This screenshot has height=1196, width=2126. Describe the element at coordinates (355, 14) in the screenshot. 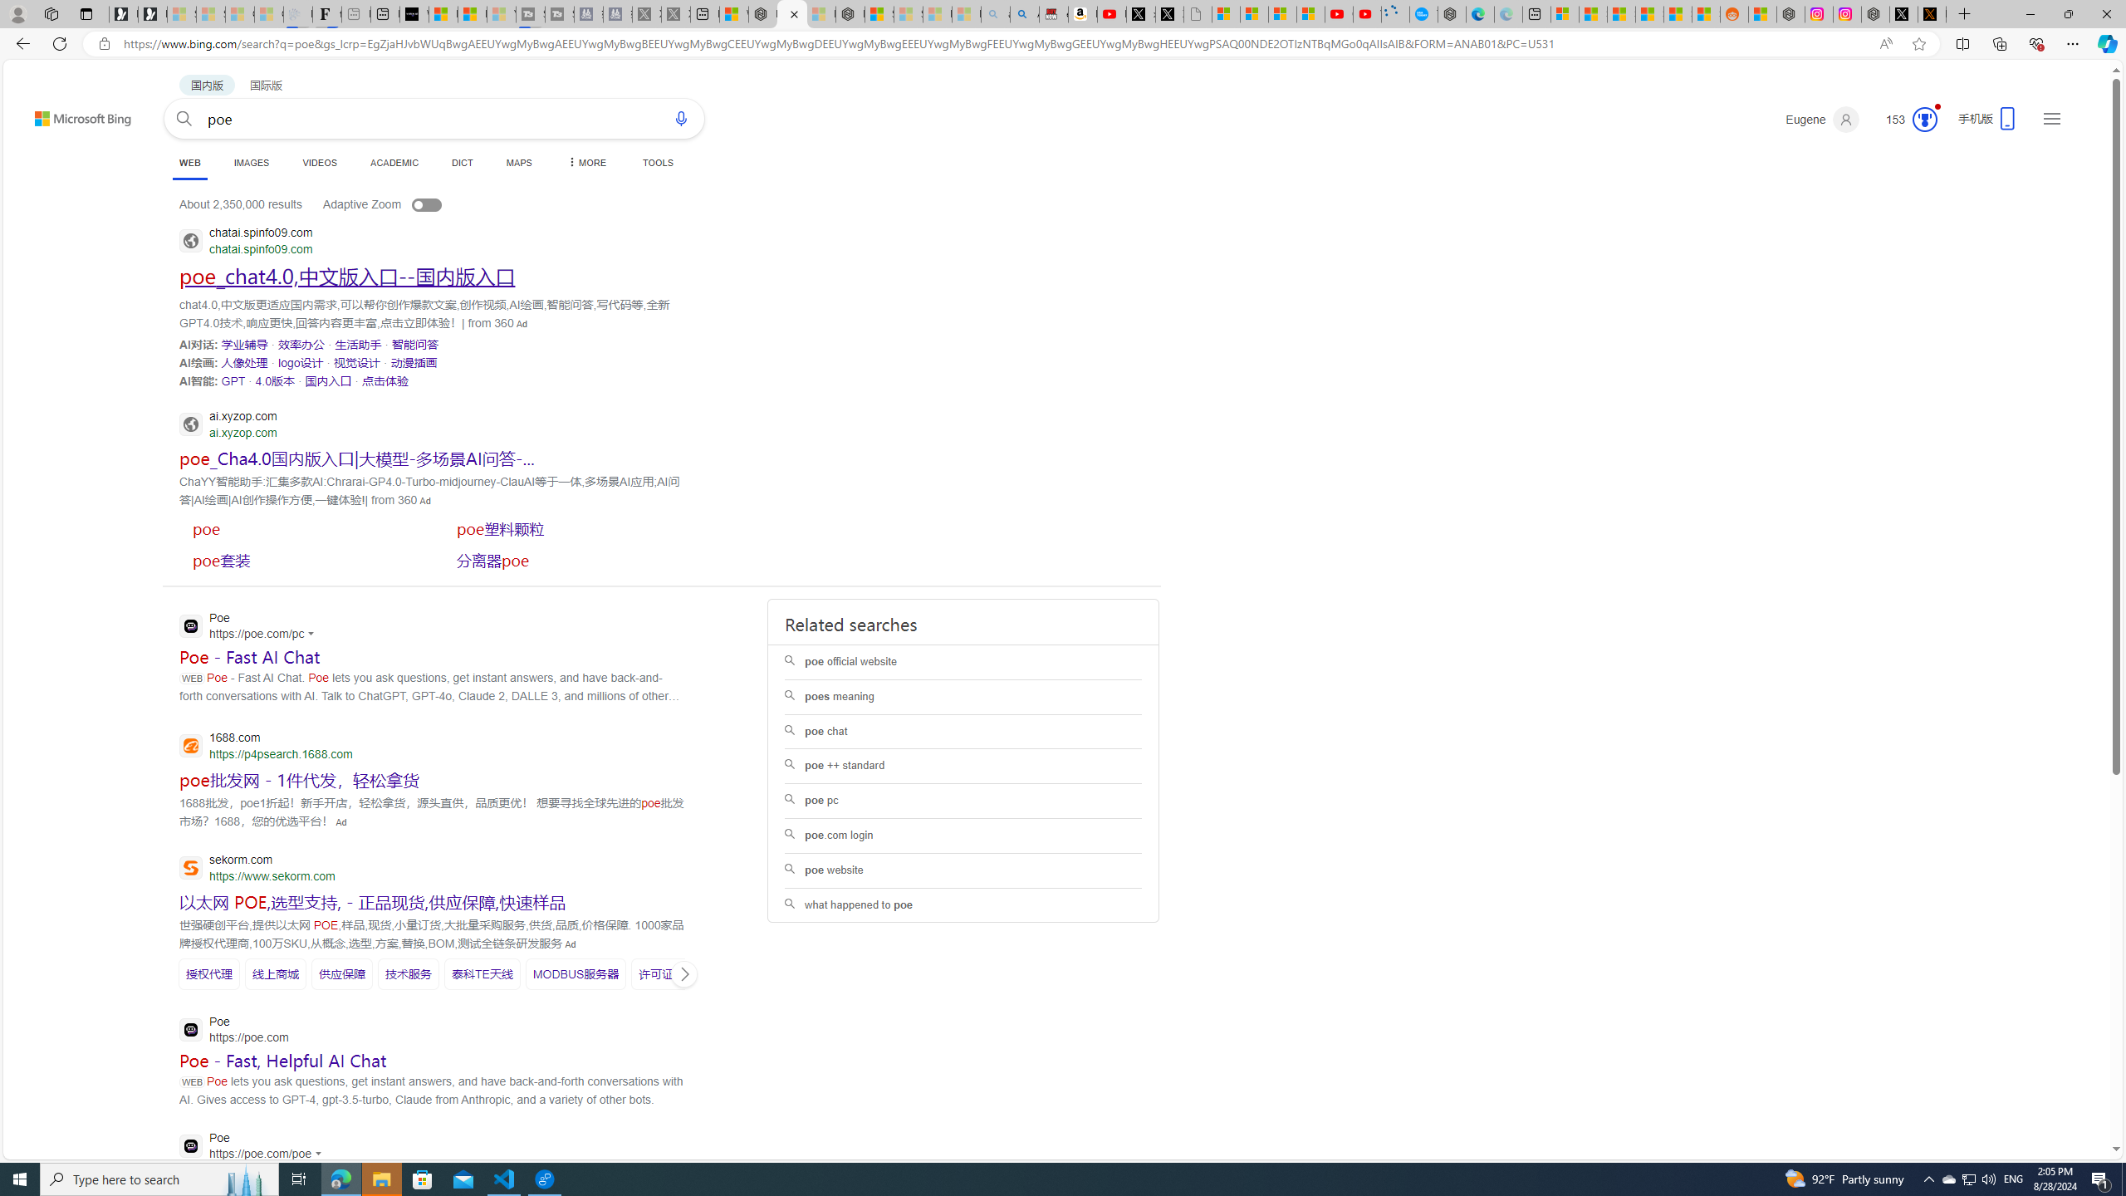

I see `New tab - Sleeping` at that location.